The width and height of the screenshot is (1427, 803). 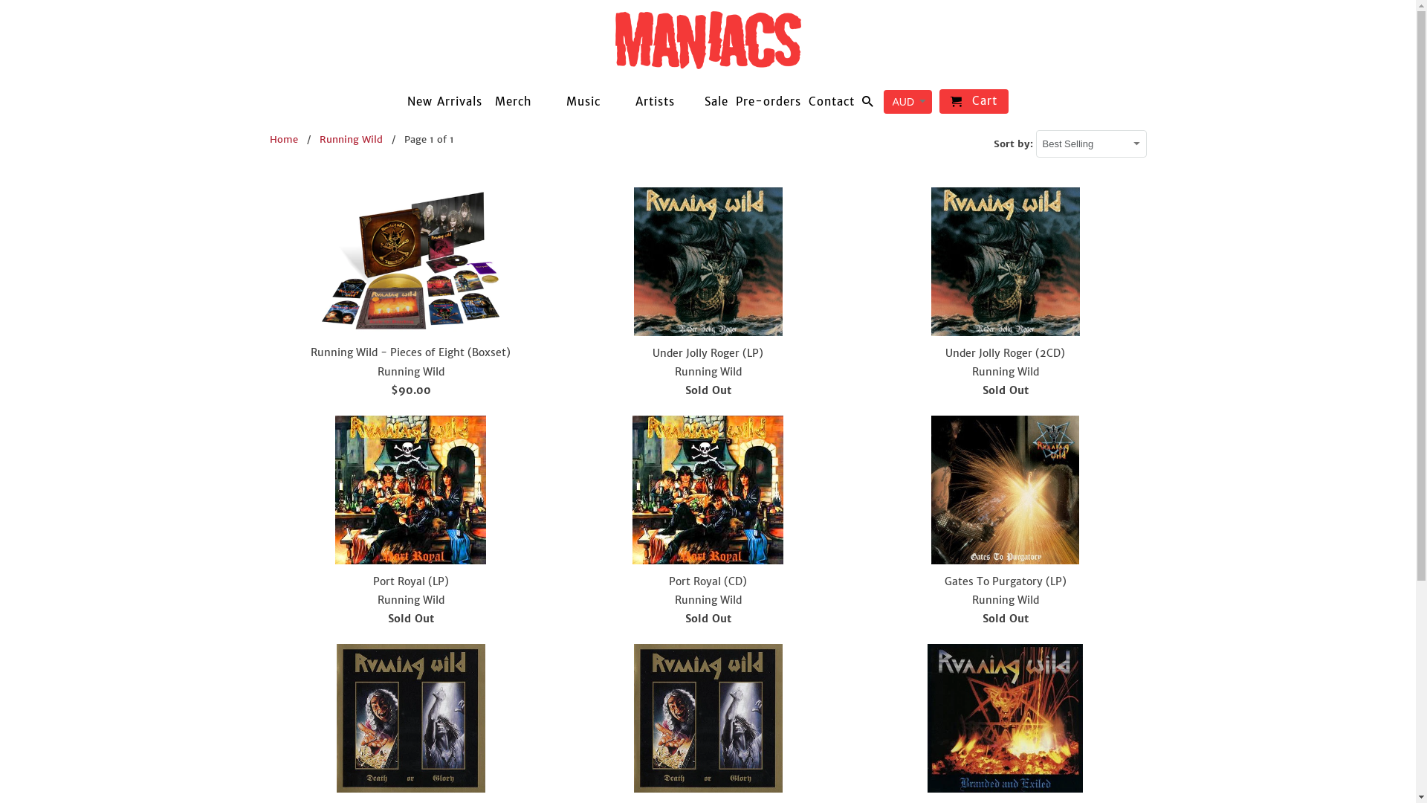 I want to click on Gates To Purgatory (LP)
Running Wild
Sold Out, so click(x=1005, y=525).